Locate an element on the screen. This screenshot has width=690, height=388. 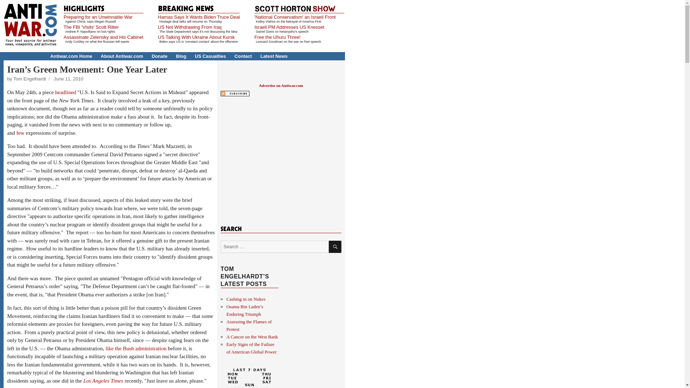
US Talking With Ukraine About Kursk is located at coordinates (196, 37).